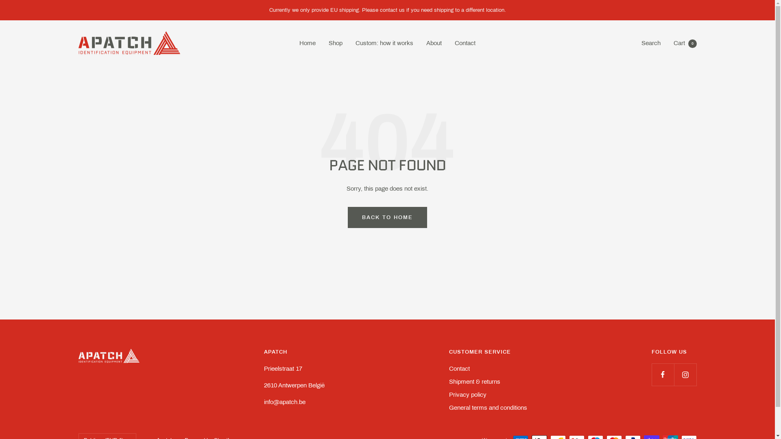  Describe the element at coordinates (146, 354) in the screenshot. I see `AR` at that location.